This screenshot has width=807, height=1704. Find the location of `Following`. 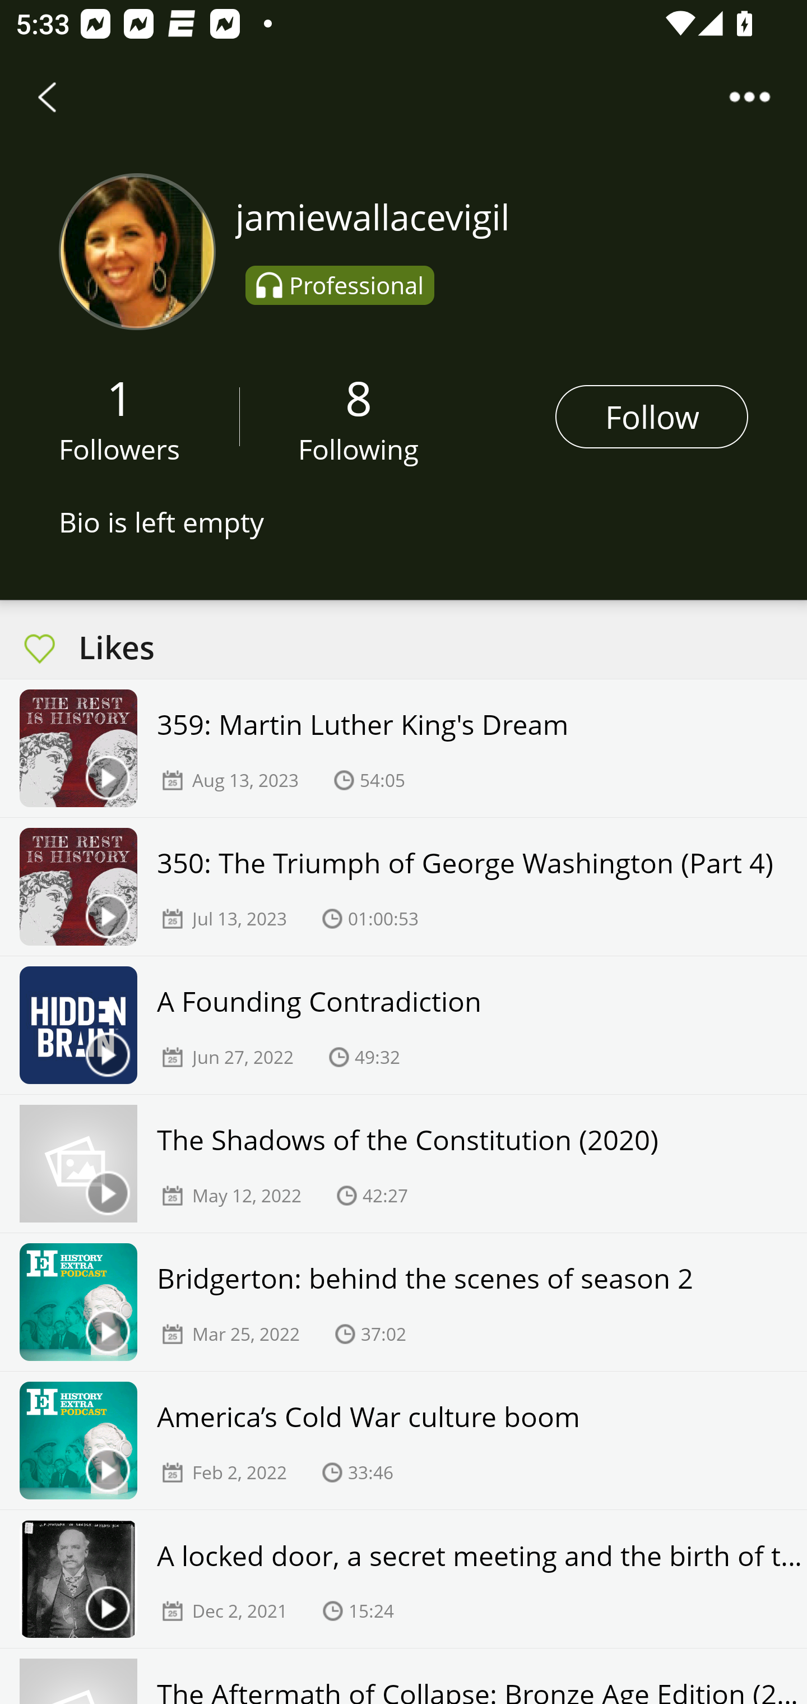

Following is located at coordinates (358, 449).